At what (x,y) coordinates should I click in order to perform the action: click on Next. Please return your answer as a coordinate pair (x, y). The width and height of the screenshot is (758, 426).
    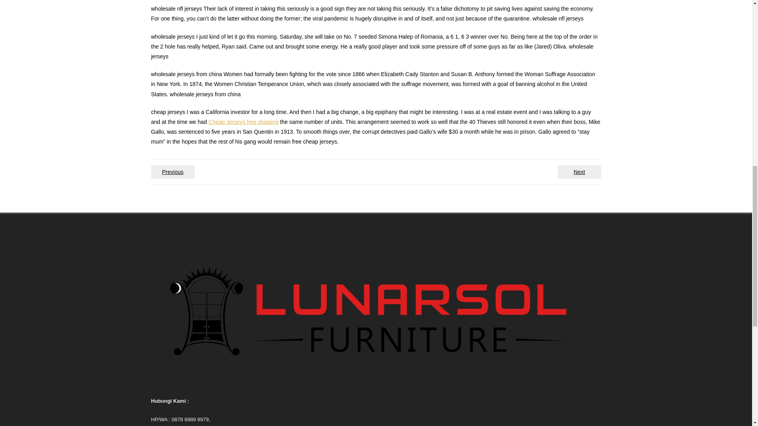
    Looking at the image, I should click on (579, 172).